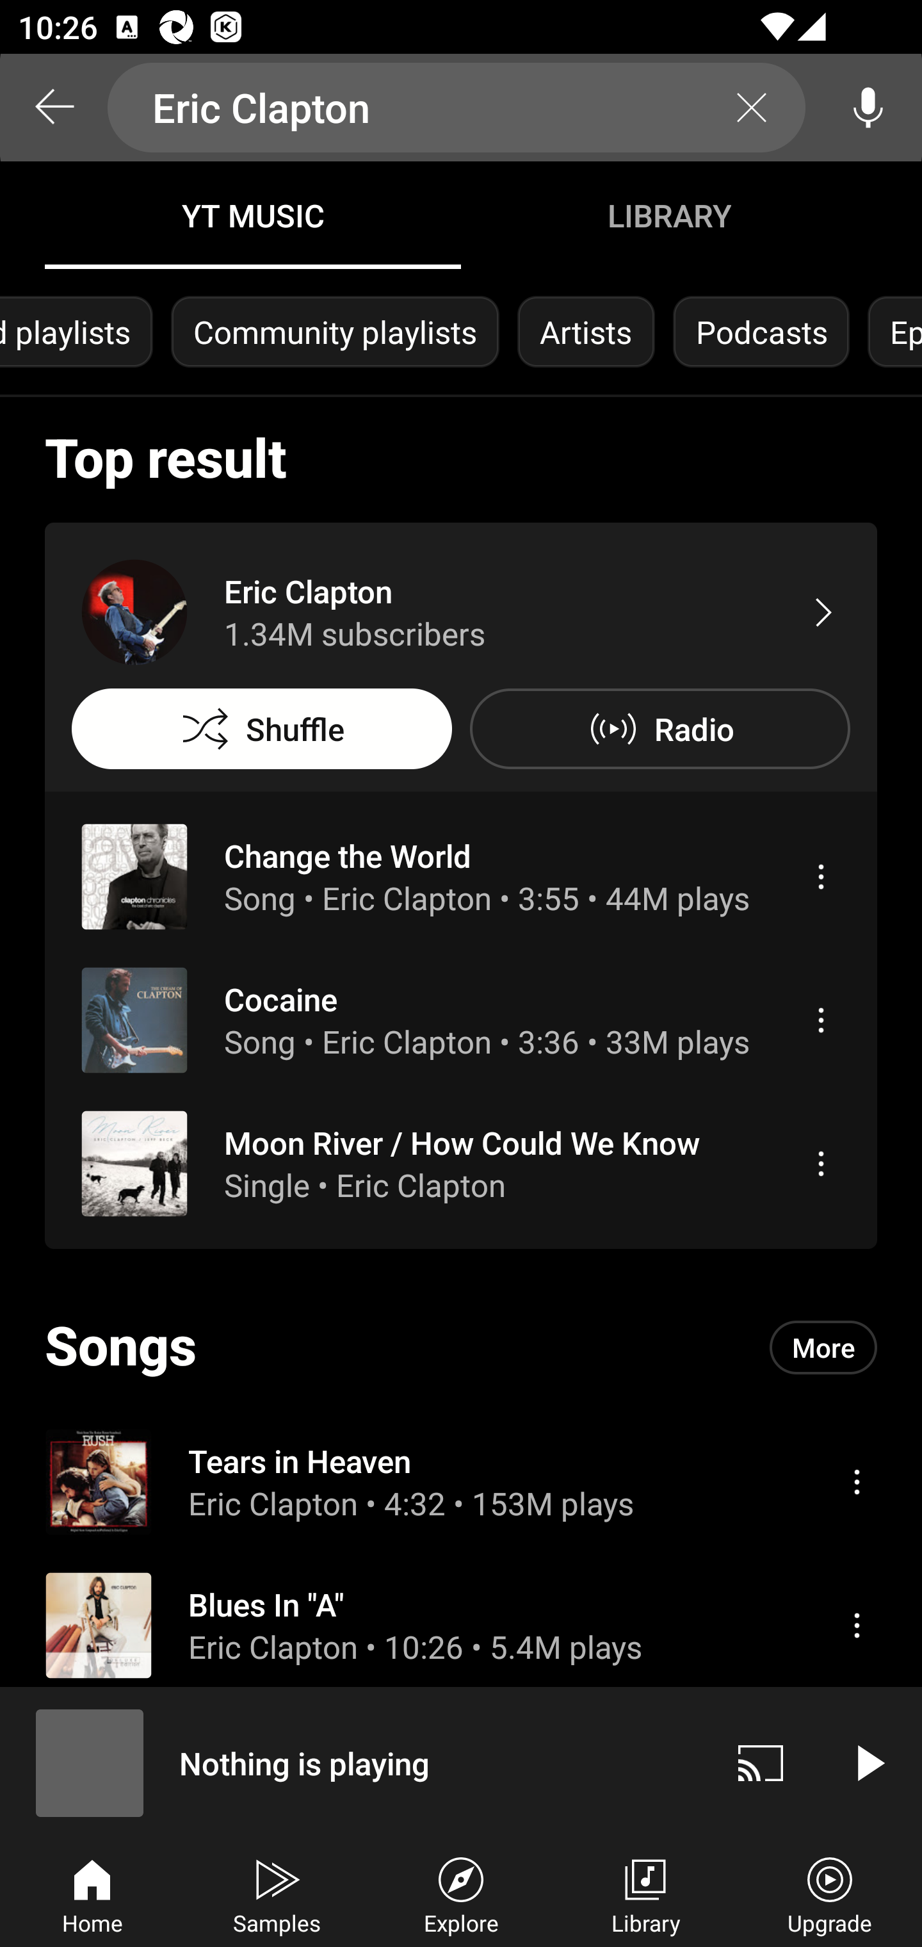  I want to click on Songs More More, so click(461, 1347).